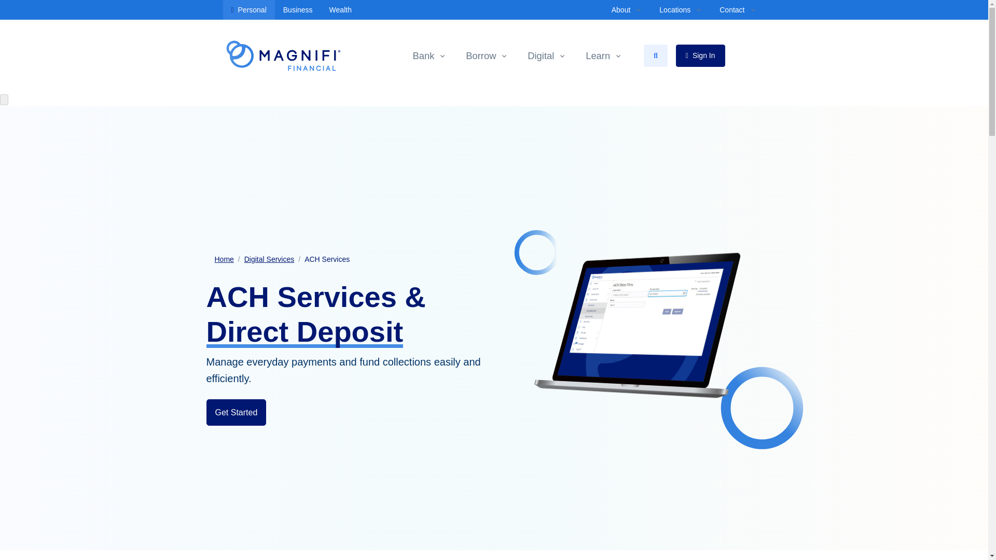 The height and width of the screenshot is (560, 996). What do you see at coordinates (99, 543) in the screenshot?
I see `LiveChat chat widget` at bounding box center [99, 543].